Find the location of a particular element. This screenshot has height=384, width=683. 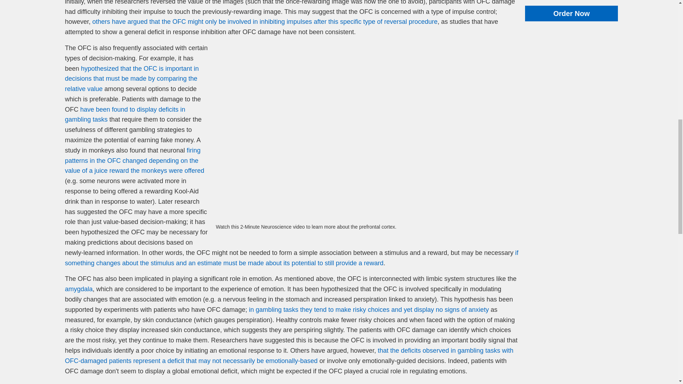

amygdala is located at coordinates (78, 289).